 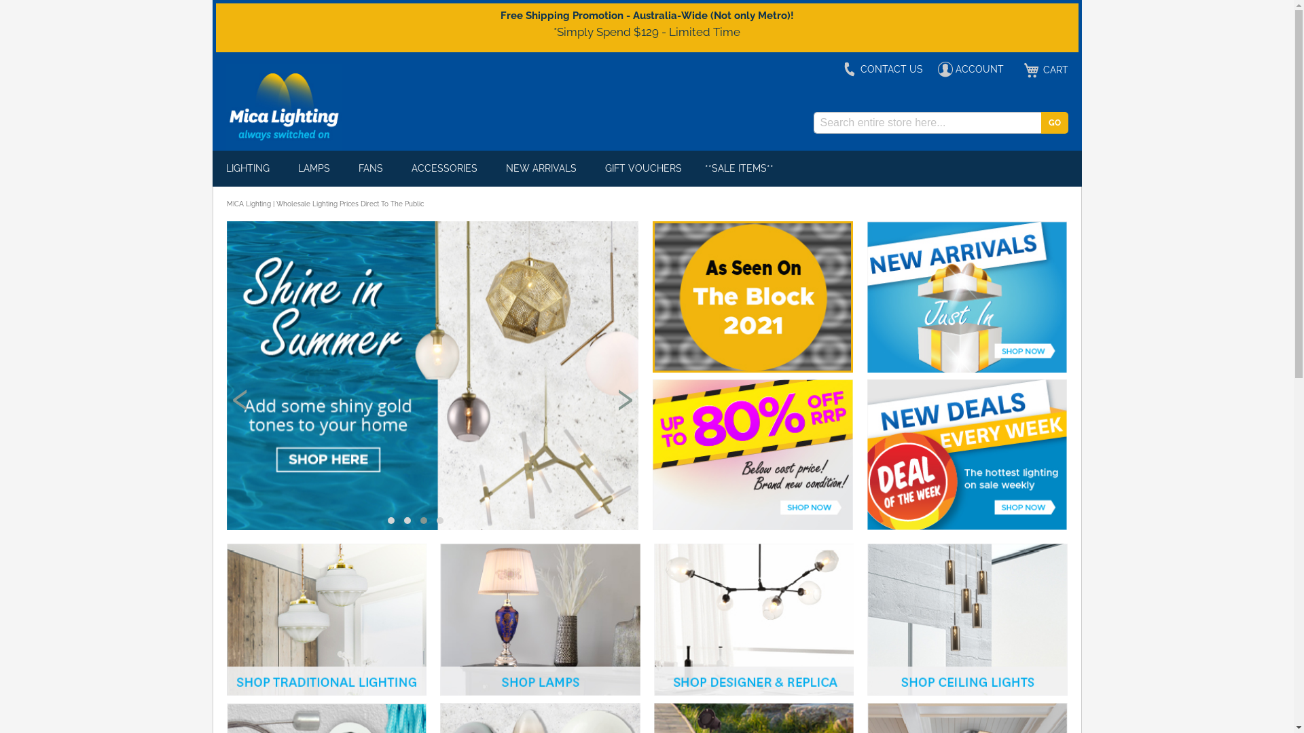 I want to click on Search, so click(x=1054, y=123).